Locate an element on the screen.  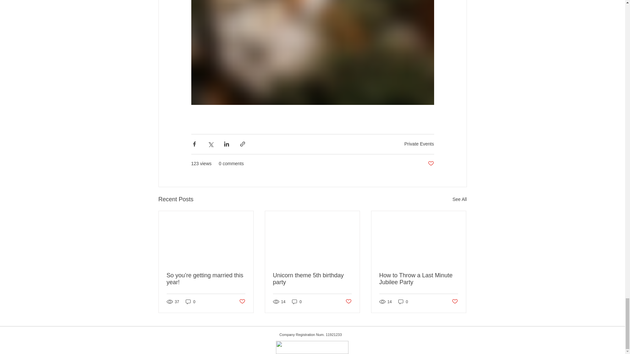
Unicorn theme 5th birthday party is located at coordinates (312, 279).